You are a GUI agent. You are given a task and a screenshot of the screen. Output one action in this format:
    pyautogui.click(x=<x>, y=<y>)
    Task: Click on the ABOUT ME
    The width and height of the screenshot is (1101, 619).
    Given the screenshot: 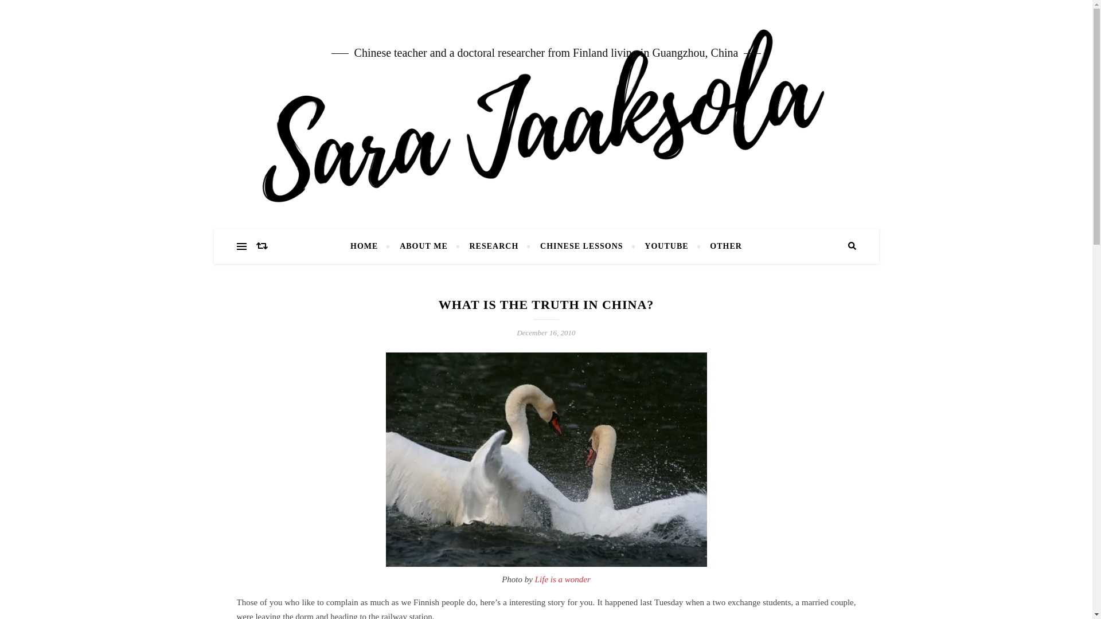 What is the action you would take?
    pyautogui.click(x=423, y=246)
    